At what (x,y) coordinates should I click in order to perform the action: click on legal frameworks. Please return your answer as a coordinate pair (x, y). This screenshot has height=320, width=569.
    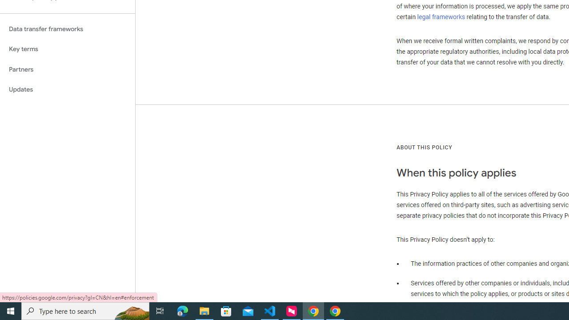
    Looking at the image, I should click on (441, 16).